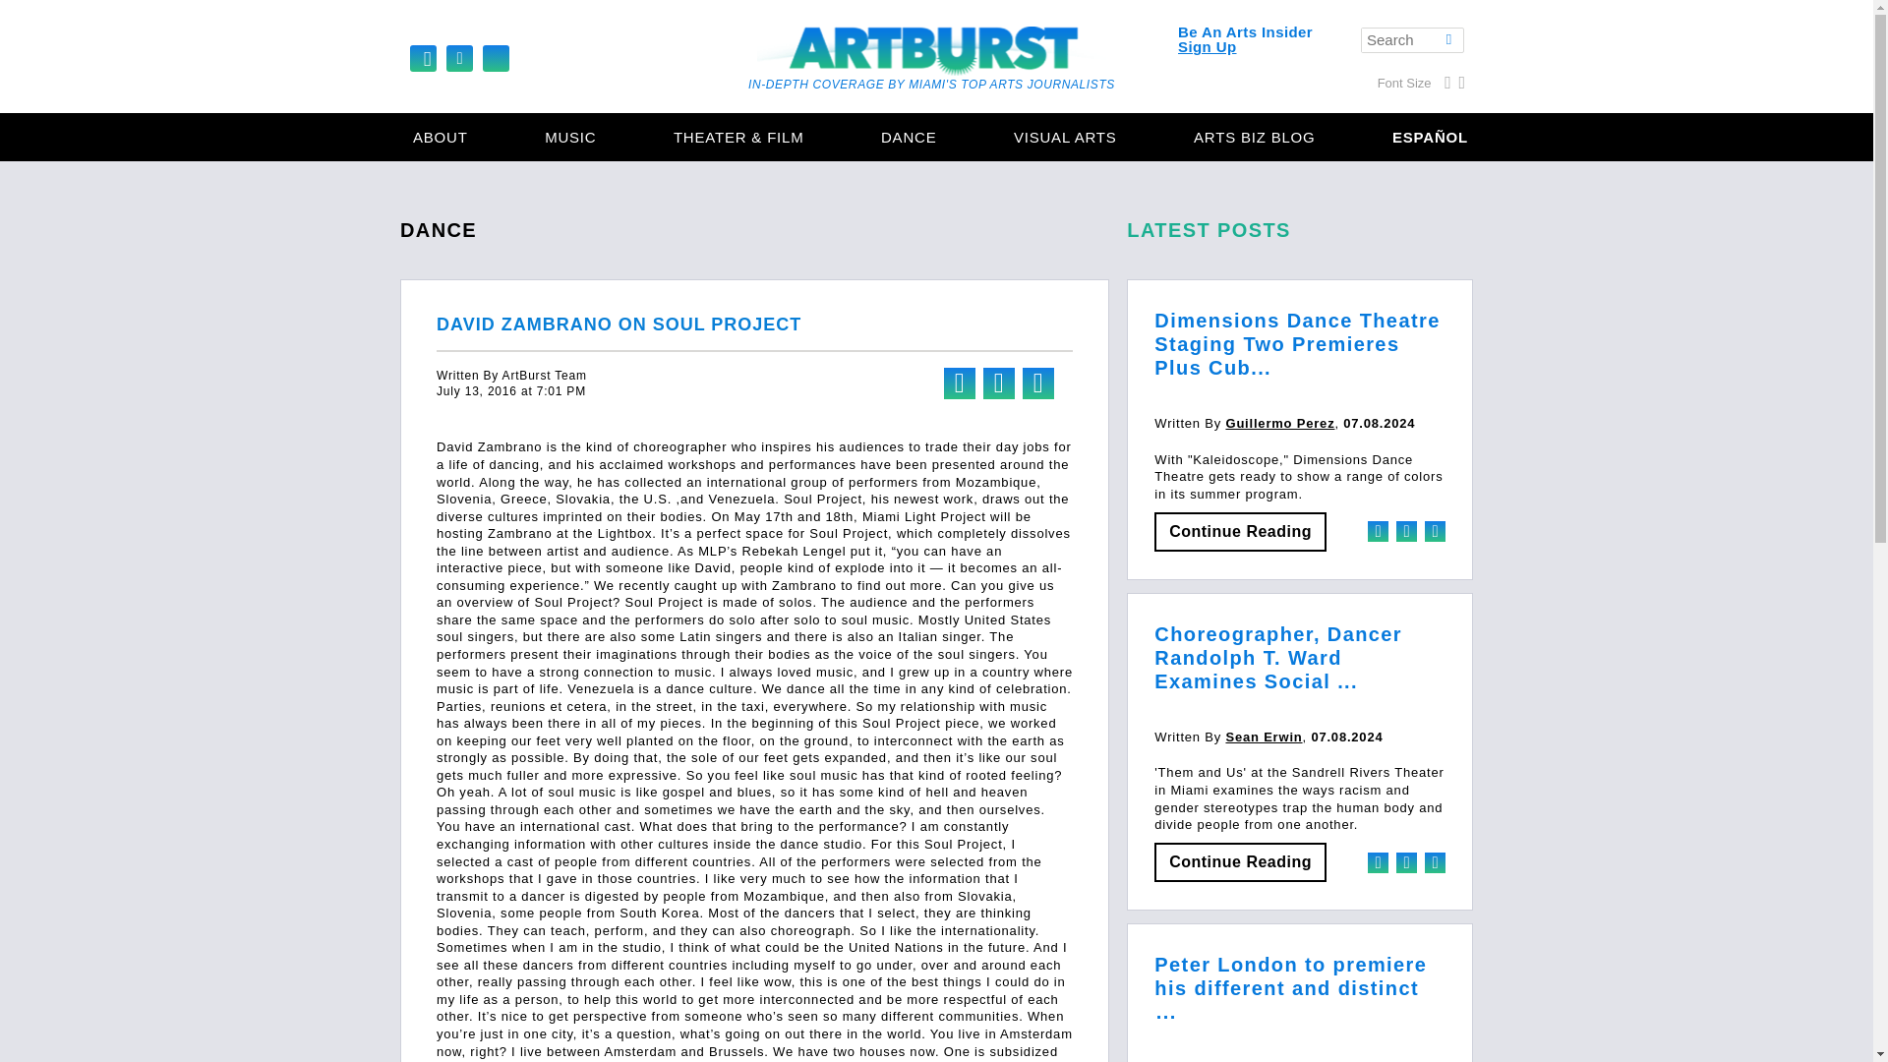  Describe the element at coordinates (1255, 138) in the screenshot. I see `ARTS BIZ BLOG` at that location.